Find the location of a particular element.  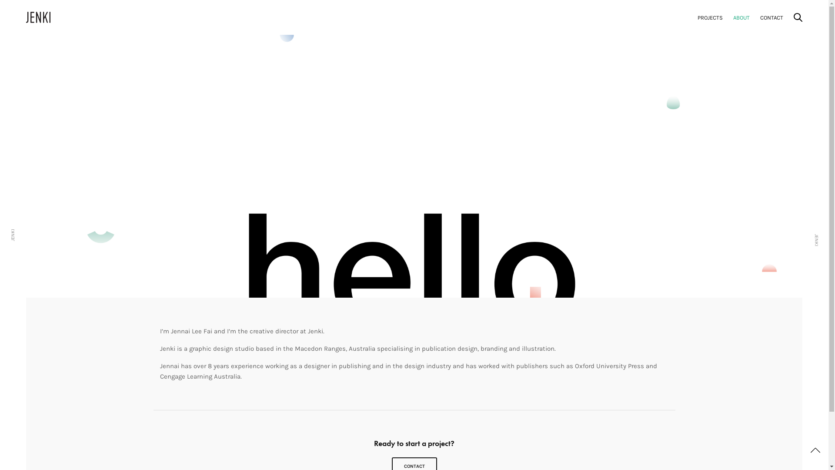

PROJECTS is located at coordinates (710, 17).